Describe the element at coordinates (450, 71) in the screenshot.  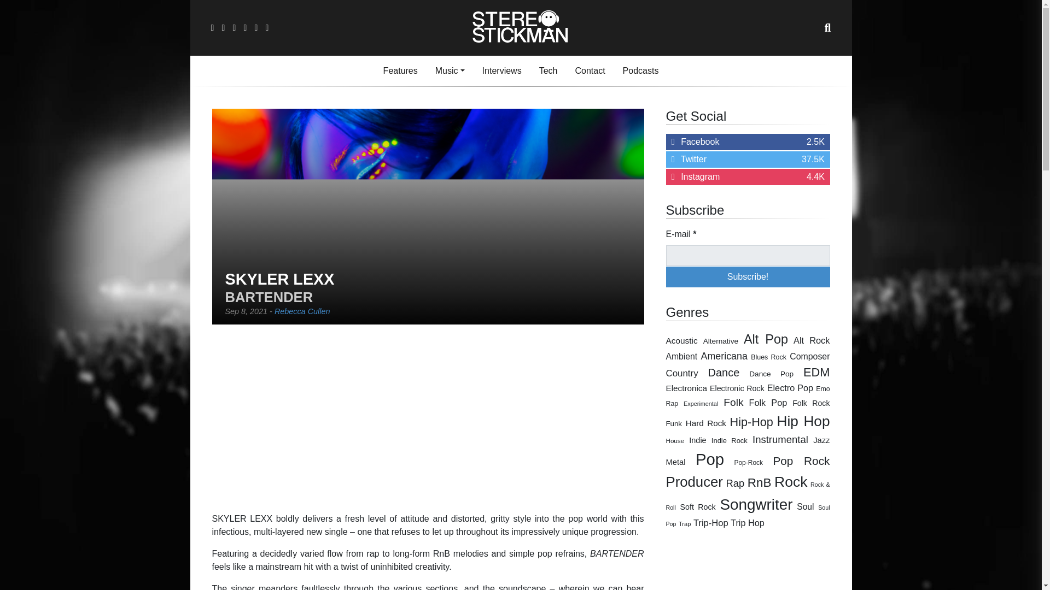
I see `Music` at that location.